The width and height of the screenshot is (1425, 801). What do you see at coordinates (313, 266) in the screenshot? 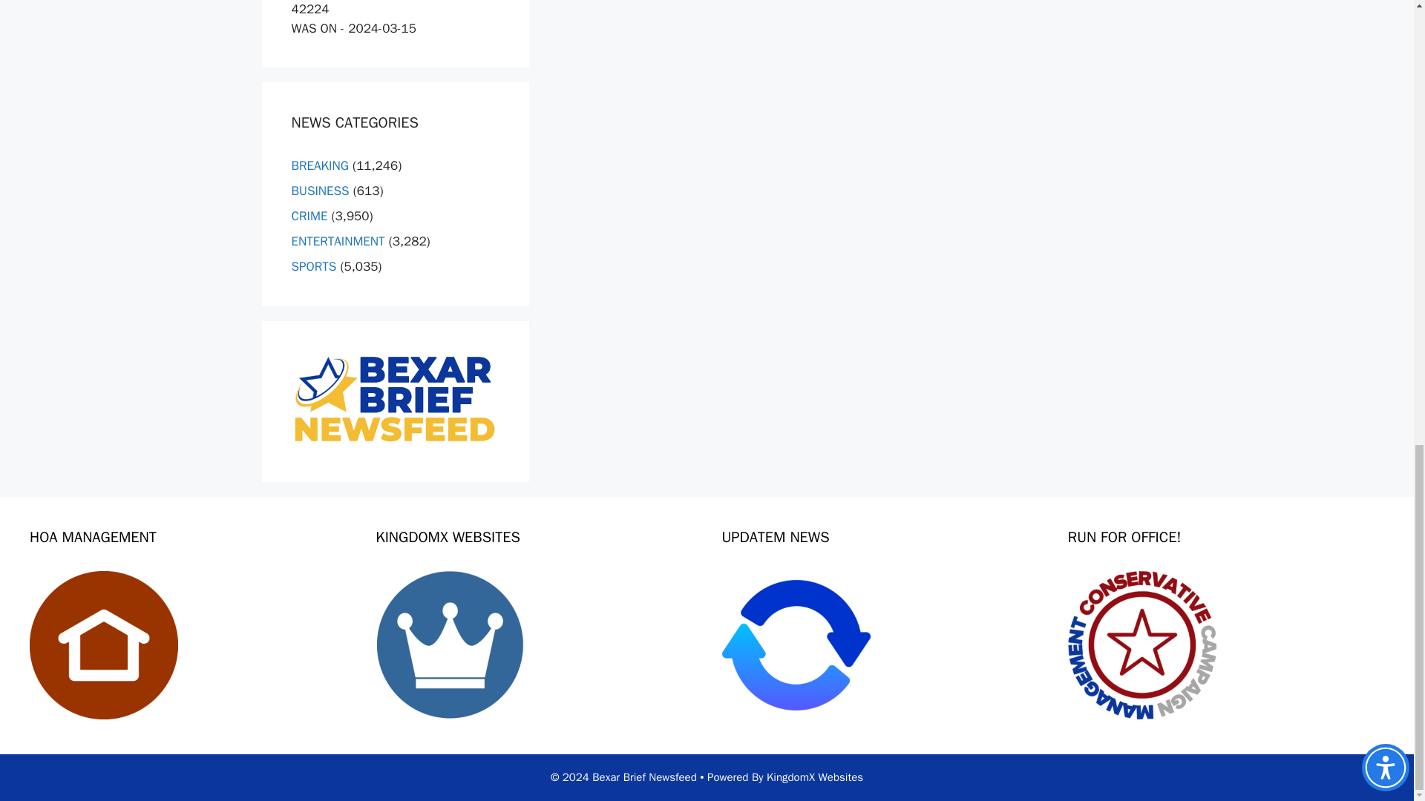
I see `SPORTS` at bounding box center [313, 266].